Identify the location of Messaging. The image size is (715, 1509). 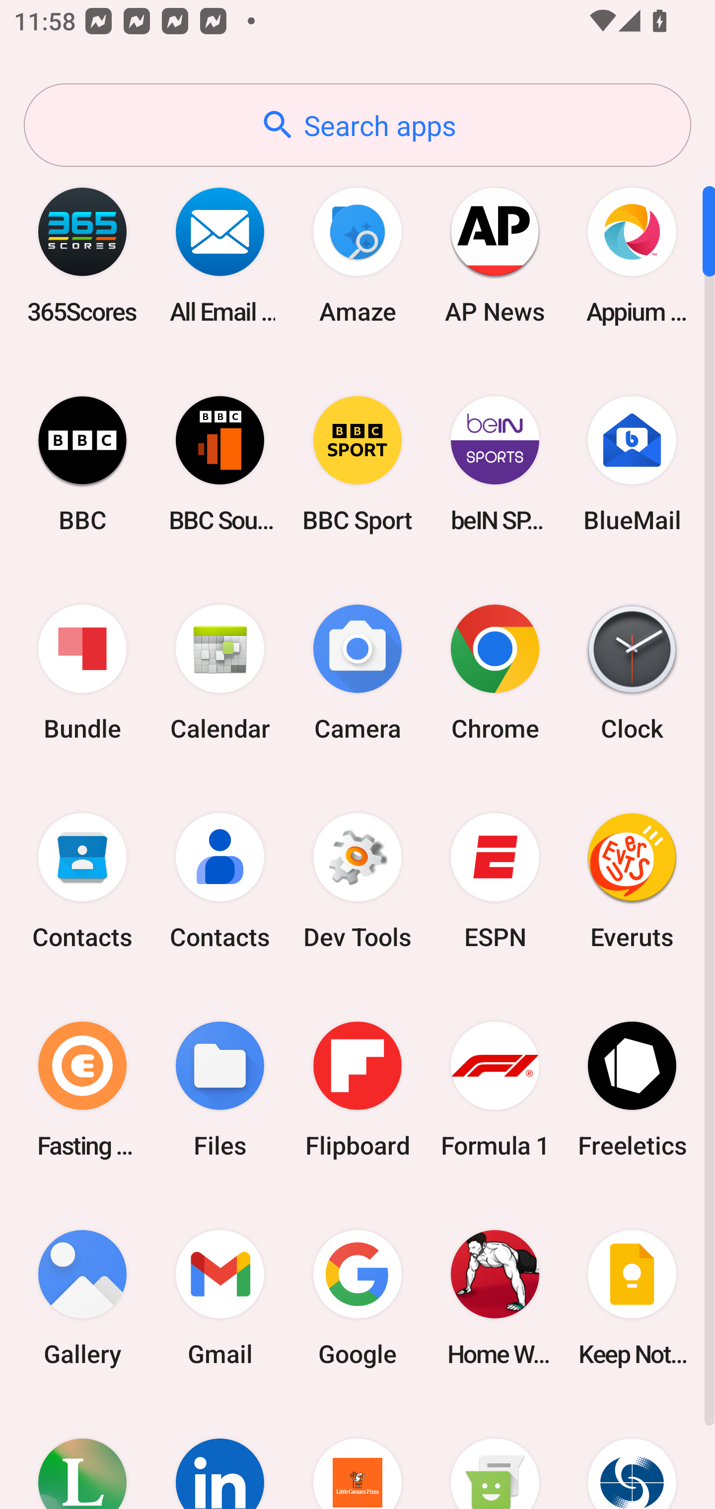
(495, 1455).